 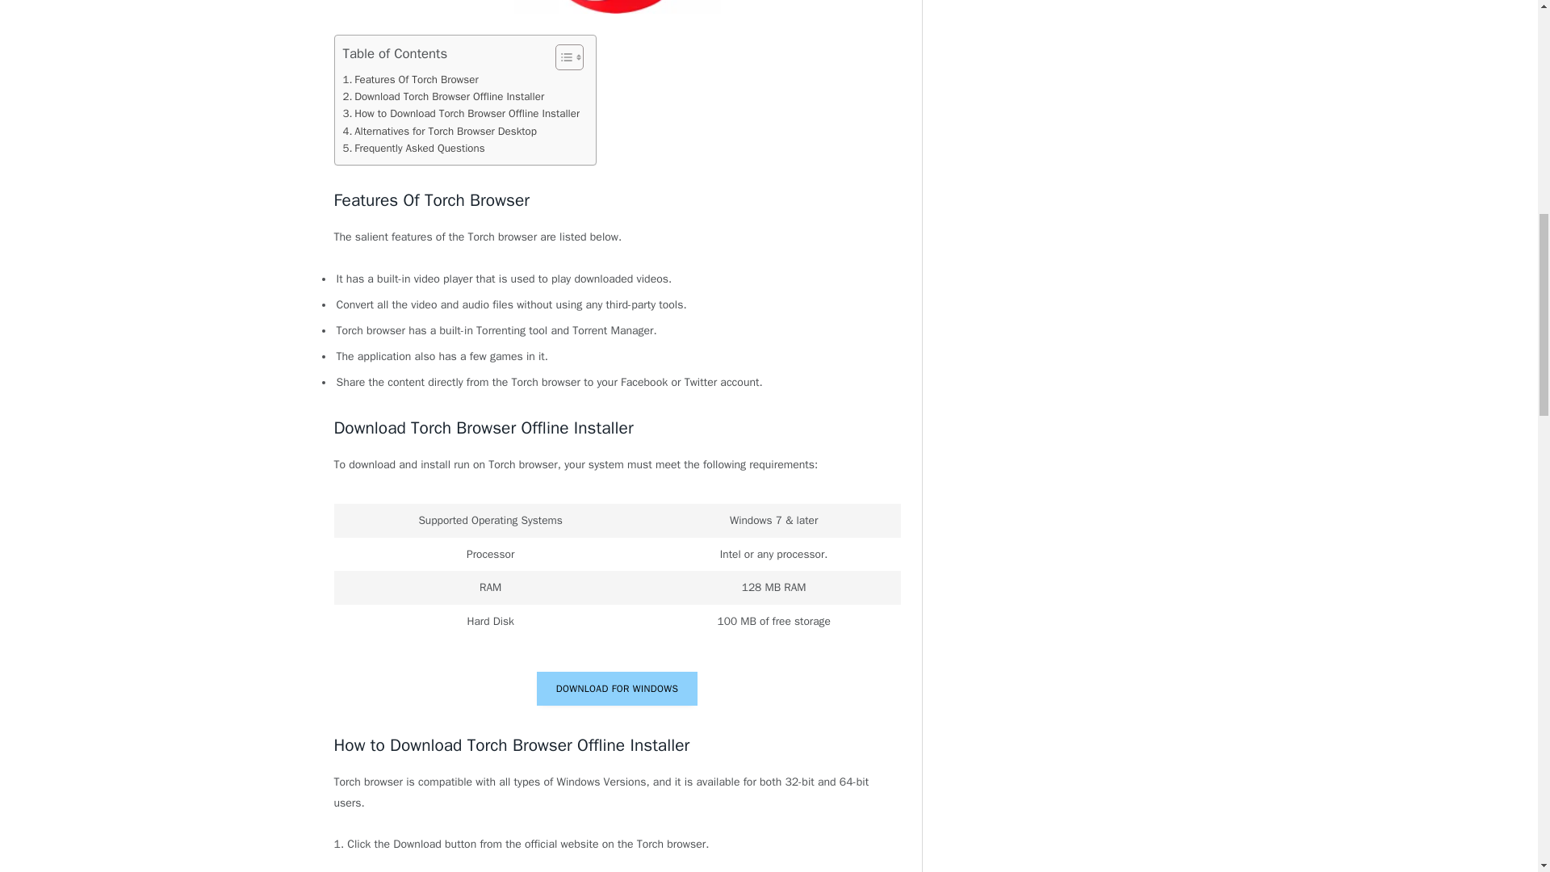 What do you see at coordinates (410, 79) in the screenshot?
I see `Features Of Torch Browser` at bounding box center [410, 79].